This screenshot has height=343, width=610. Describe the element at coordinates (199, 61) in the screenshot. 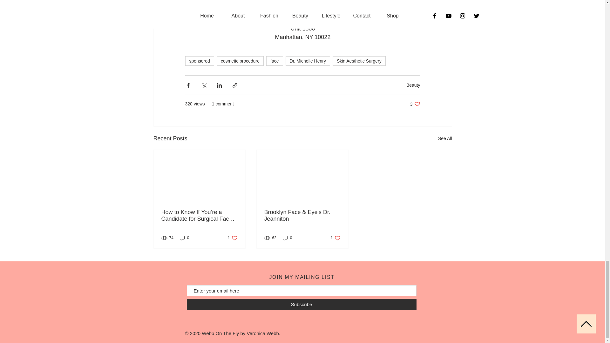

I see `face` at that location.